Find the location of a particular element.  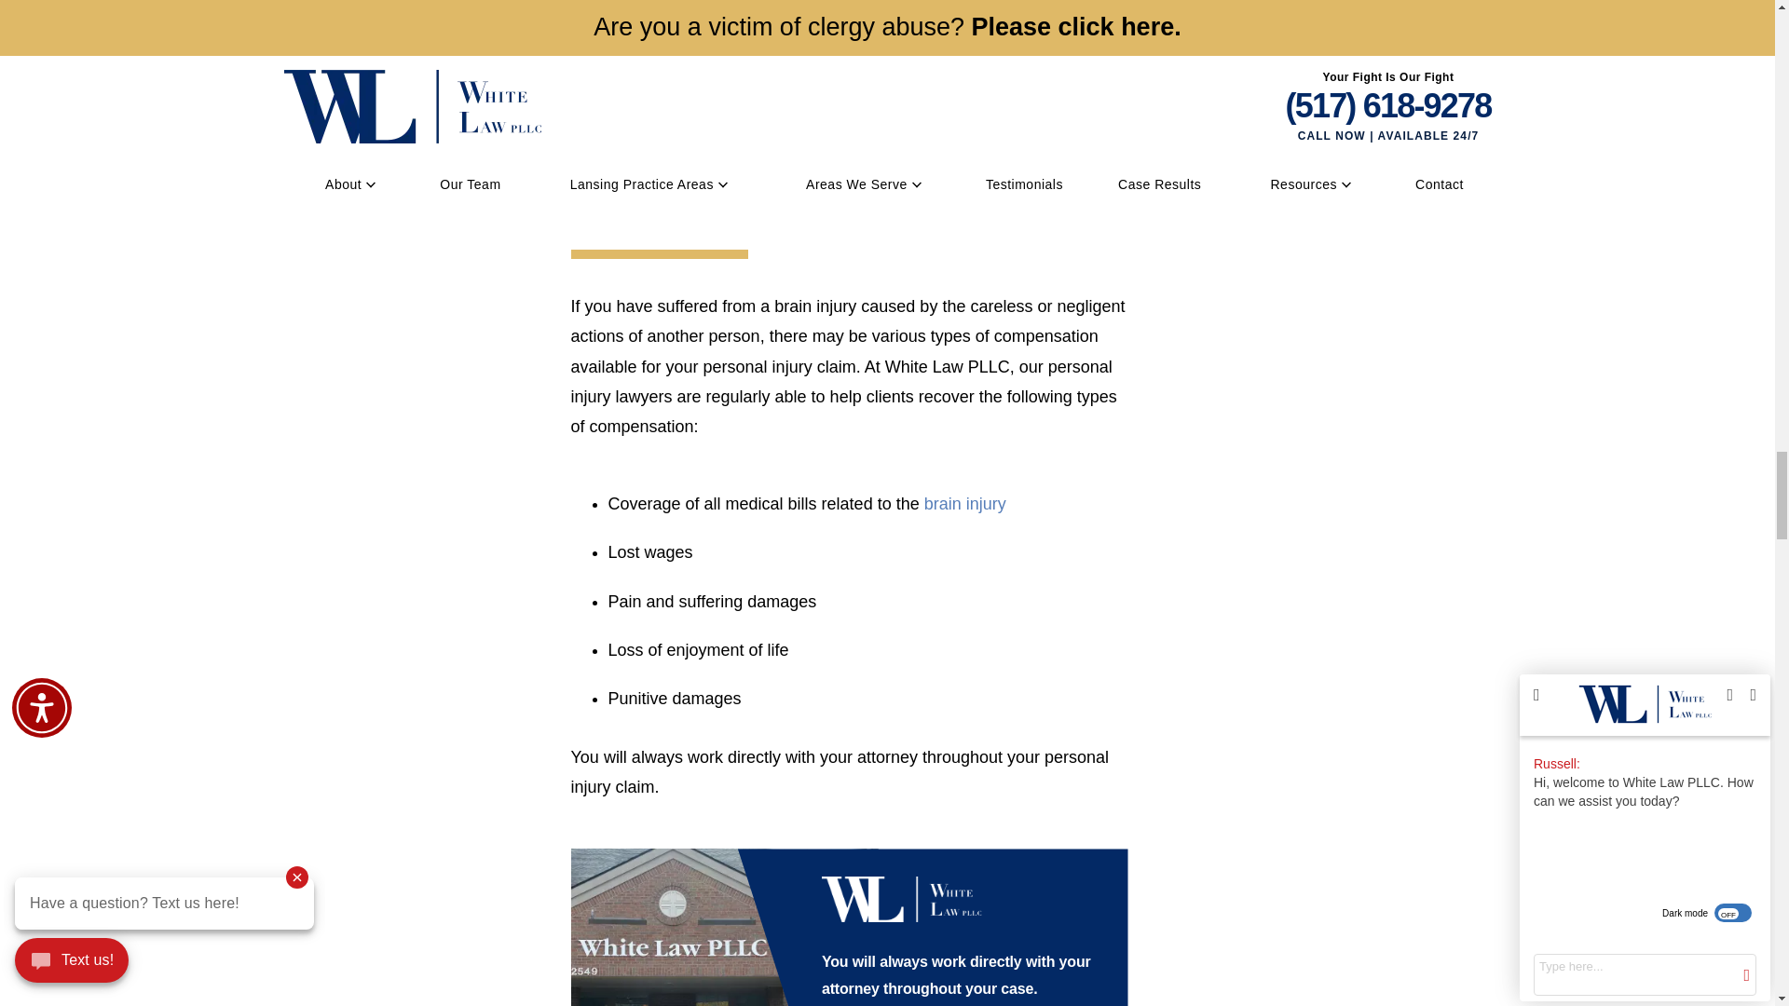

White Law - PLLC is located at coordinates (902, 899).